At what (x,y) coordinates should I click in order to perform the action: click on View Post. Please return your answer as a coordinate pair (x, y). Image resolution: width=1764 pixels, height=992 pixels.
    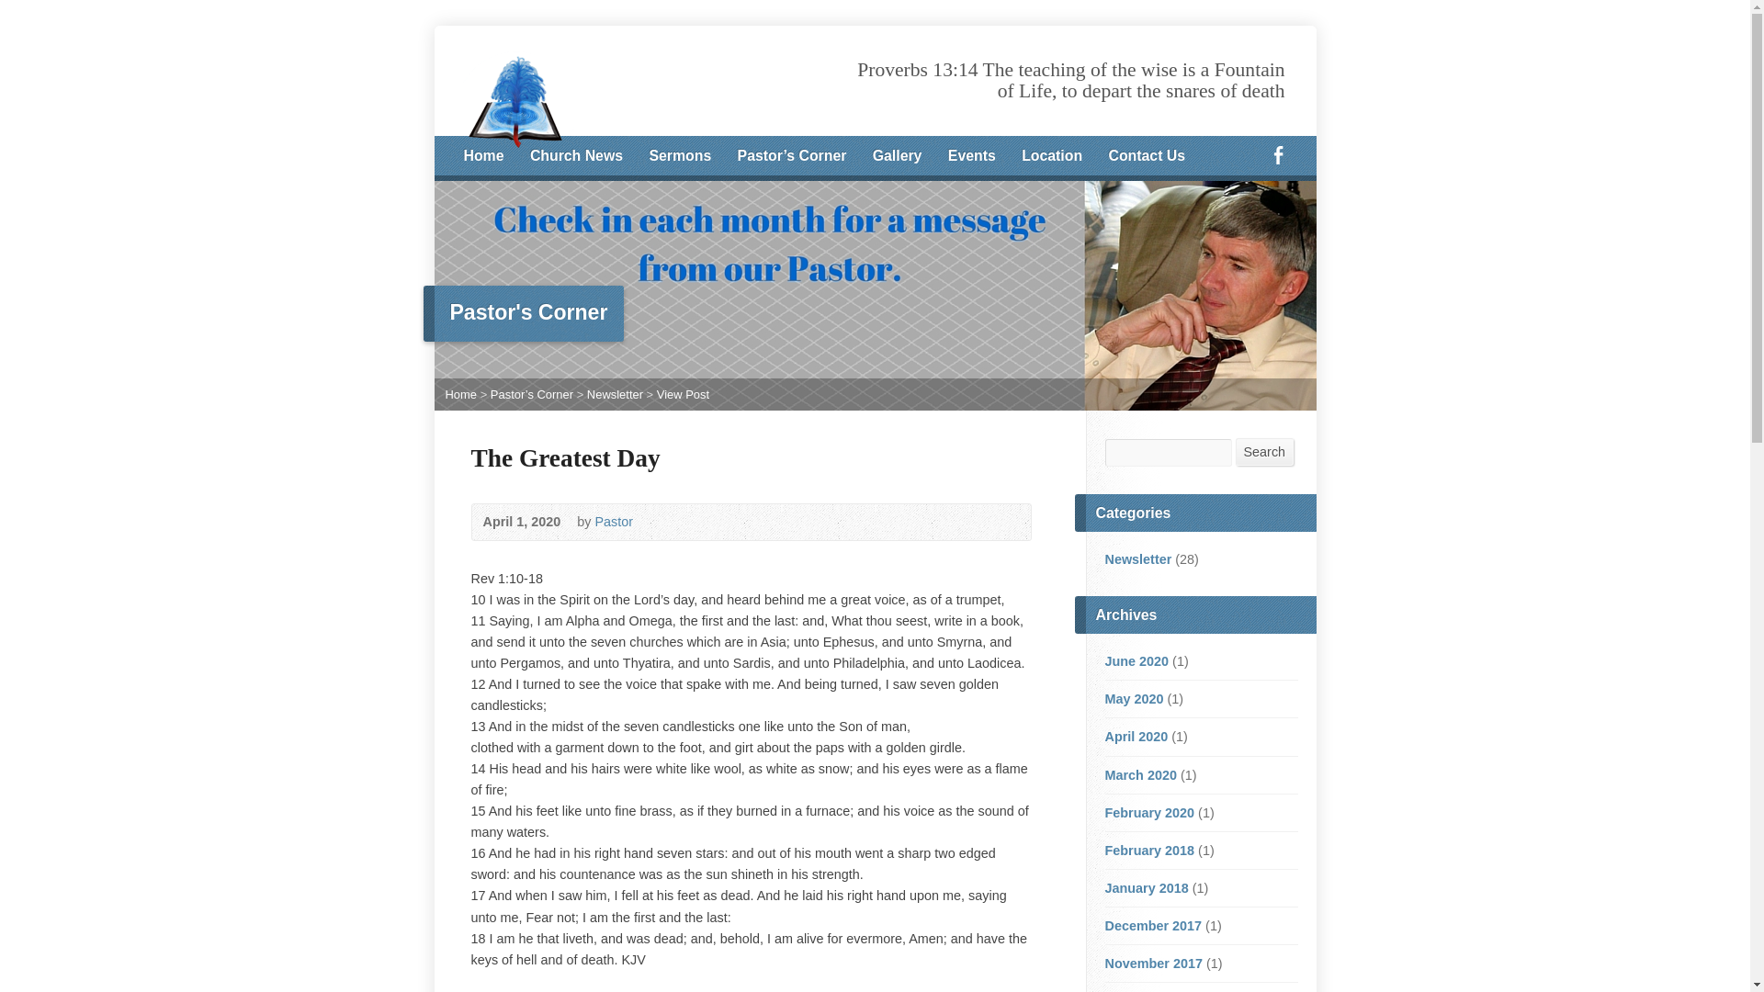
    Looking at the image, I should click on (682, 395).